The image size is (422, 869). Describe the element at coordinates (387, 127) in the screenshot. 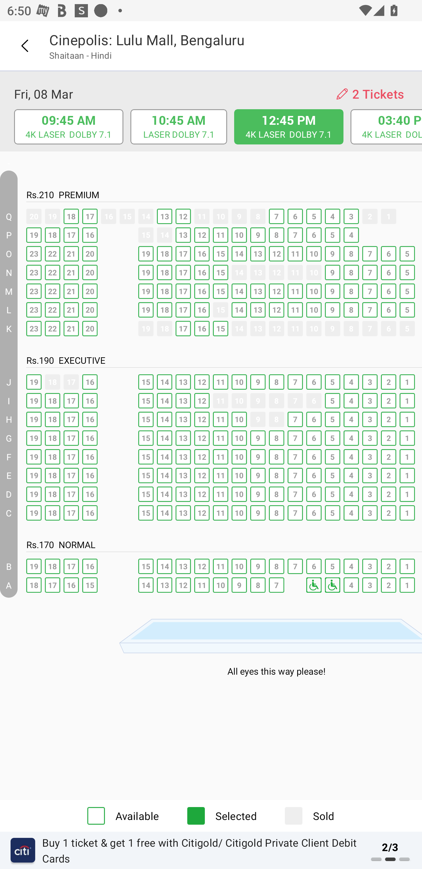

I see `03:40 PM 4K LASER  DOLBY 7.1` at that location.